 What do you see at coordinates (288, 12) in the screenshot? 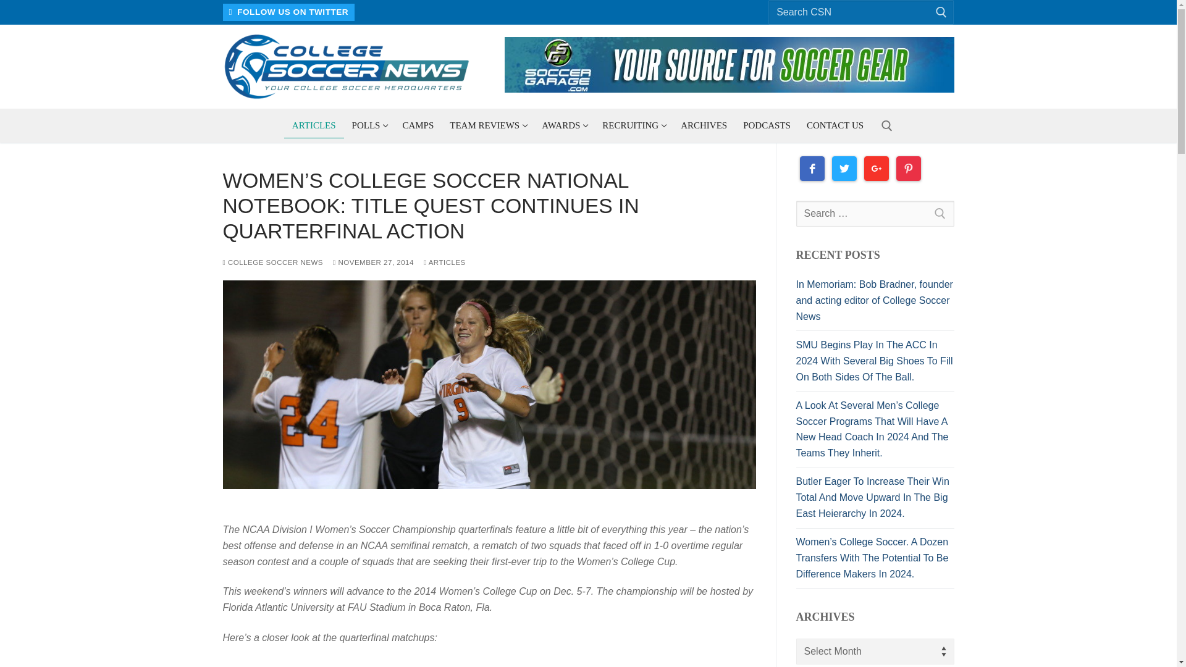
I see `FOLLOW US ON TWITTER` at bounding box center [288, 12].